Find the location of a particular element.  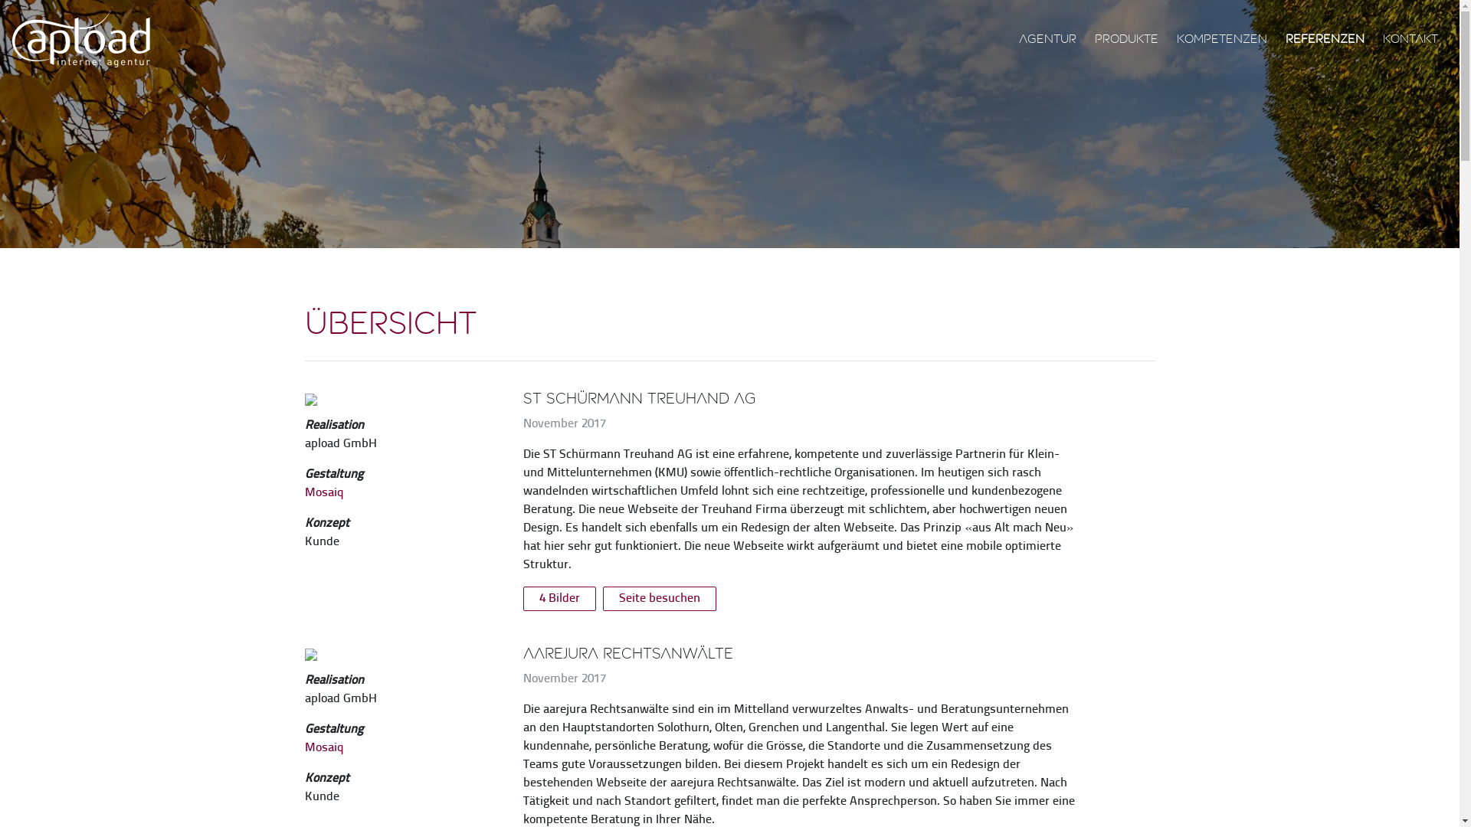

Mosaiq is located at coordinates (325, 748).